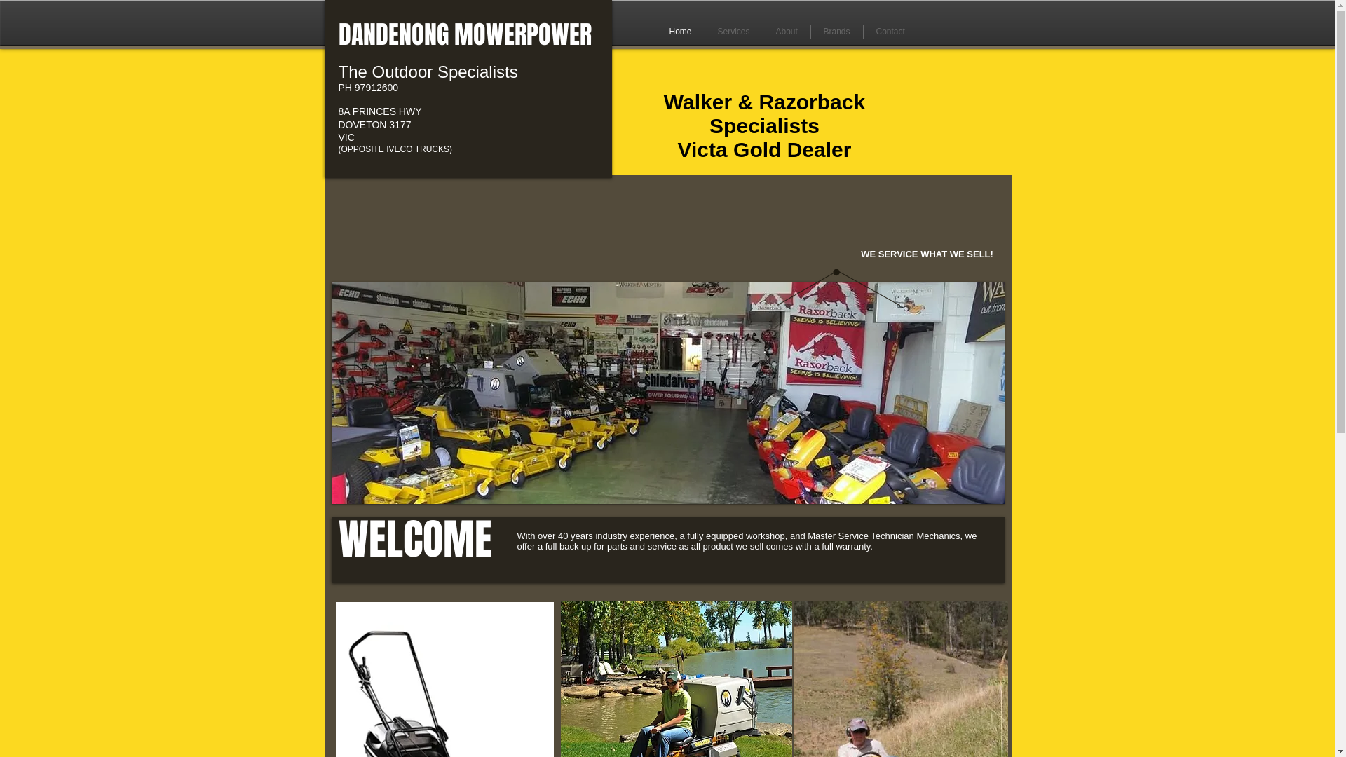 This screenshot has height=757, width=1346. Describe the element at coordinates (787, 32) in the screenshot. I see `About` at that location.